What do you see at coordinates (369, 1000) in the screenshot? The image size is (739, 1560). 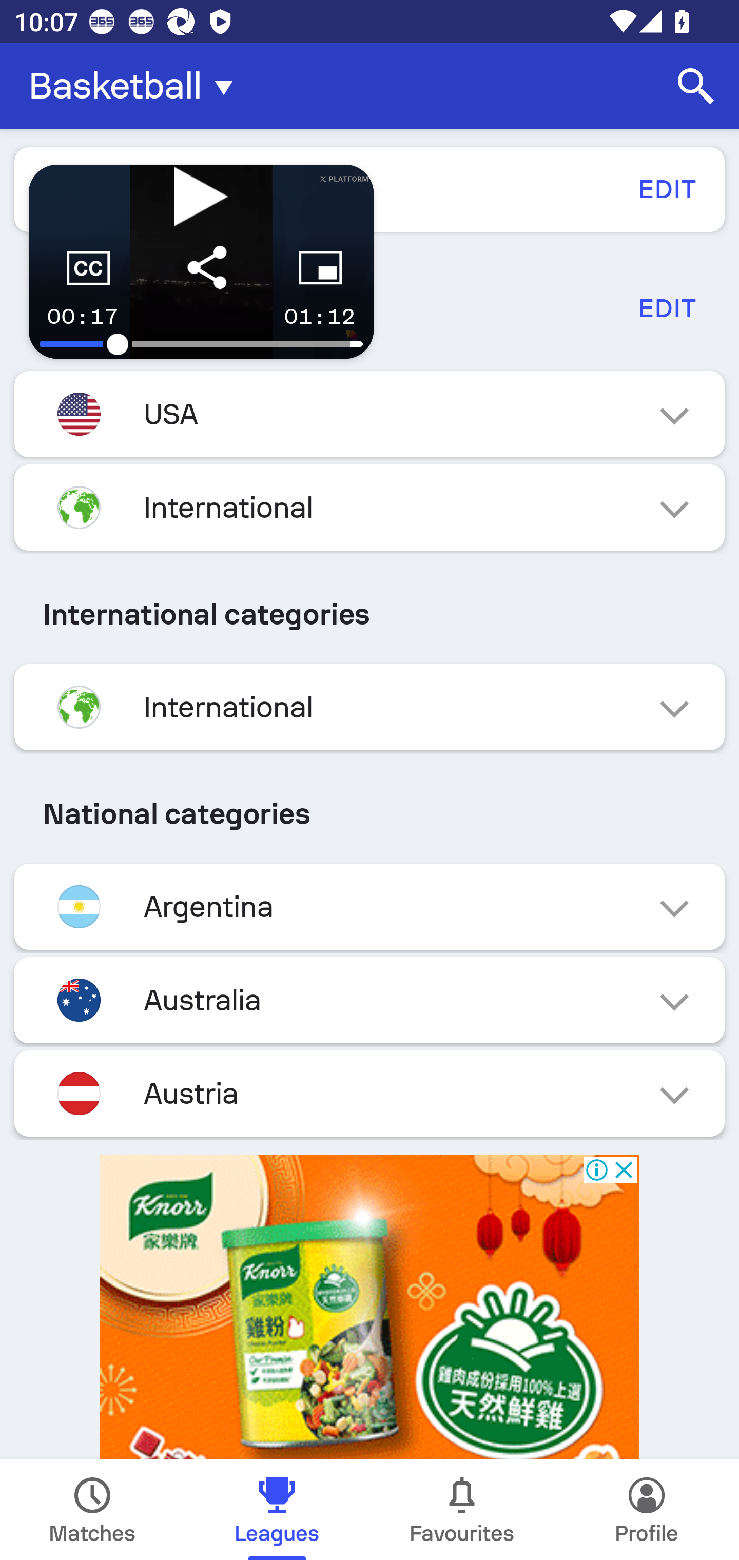 I see `Australia` at bounding box center [369, 1000].